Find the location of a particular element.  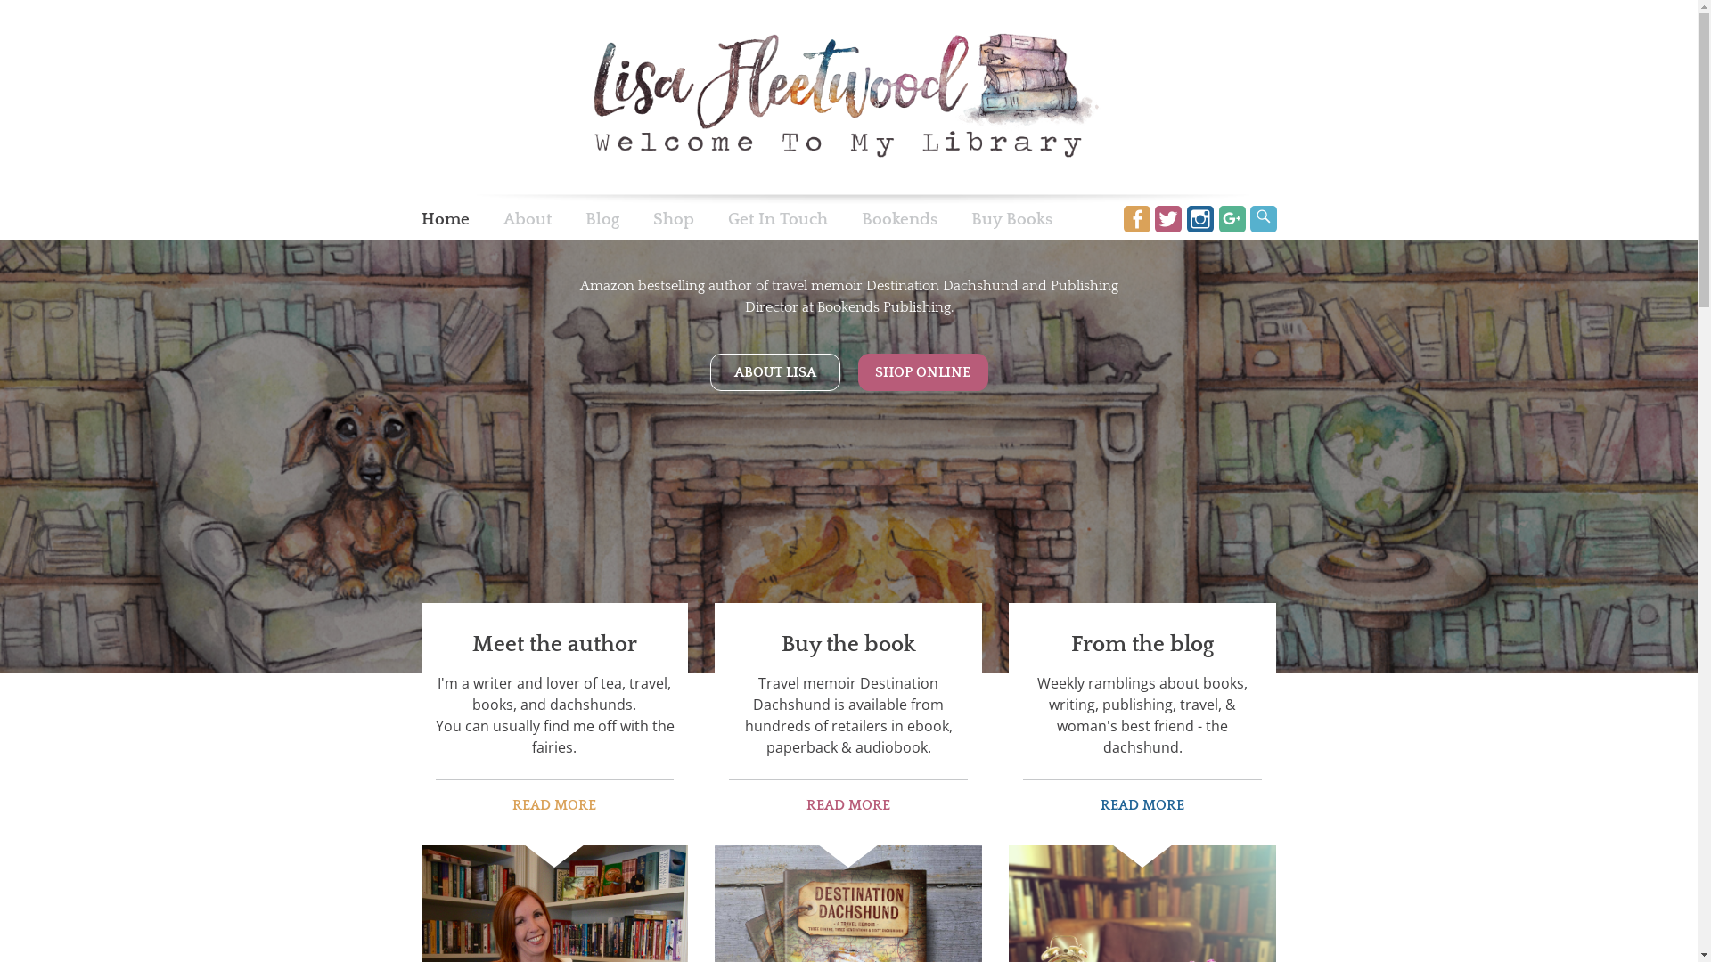

Get In Touch is located at coordinates (777, 221).